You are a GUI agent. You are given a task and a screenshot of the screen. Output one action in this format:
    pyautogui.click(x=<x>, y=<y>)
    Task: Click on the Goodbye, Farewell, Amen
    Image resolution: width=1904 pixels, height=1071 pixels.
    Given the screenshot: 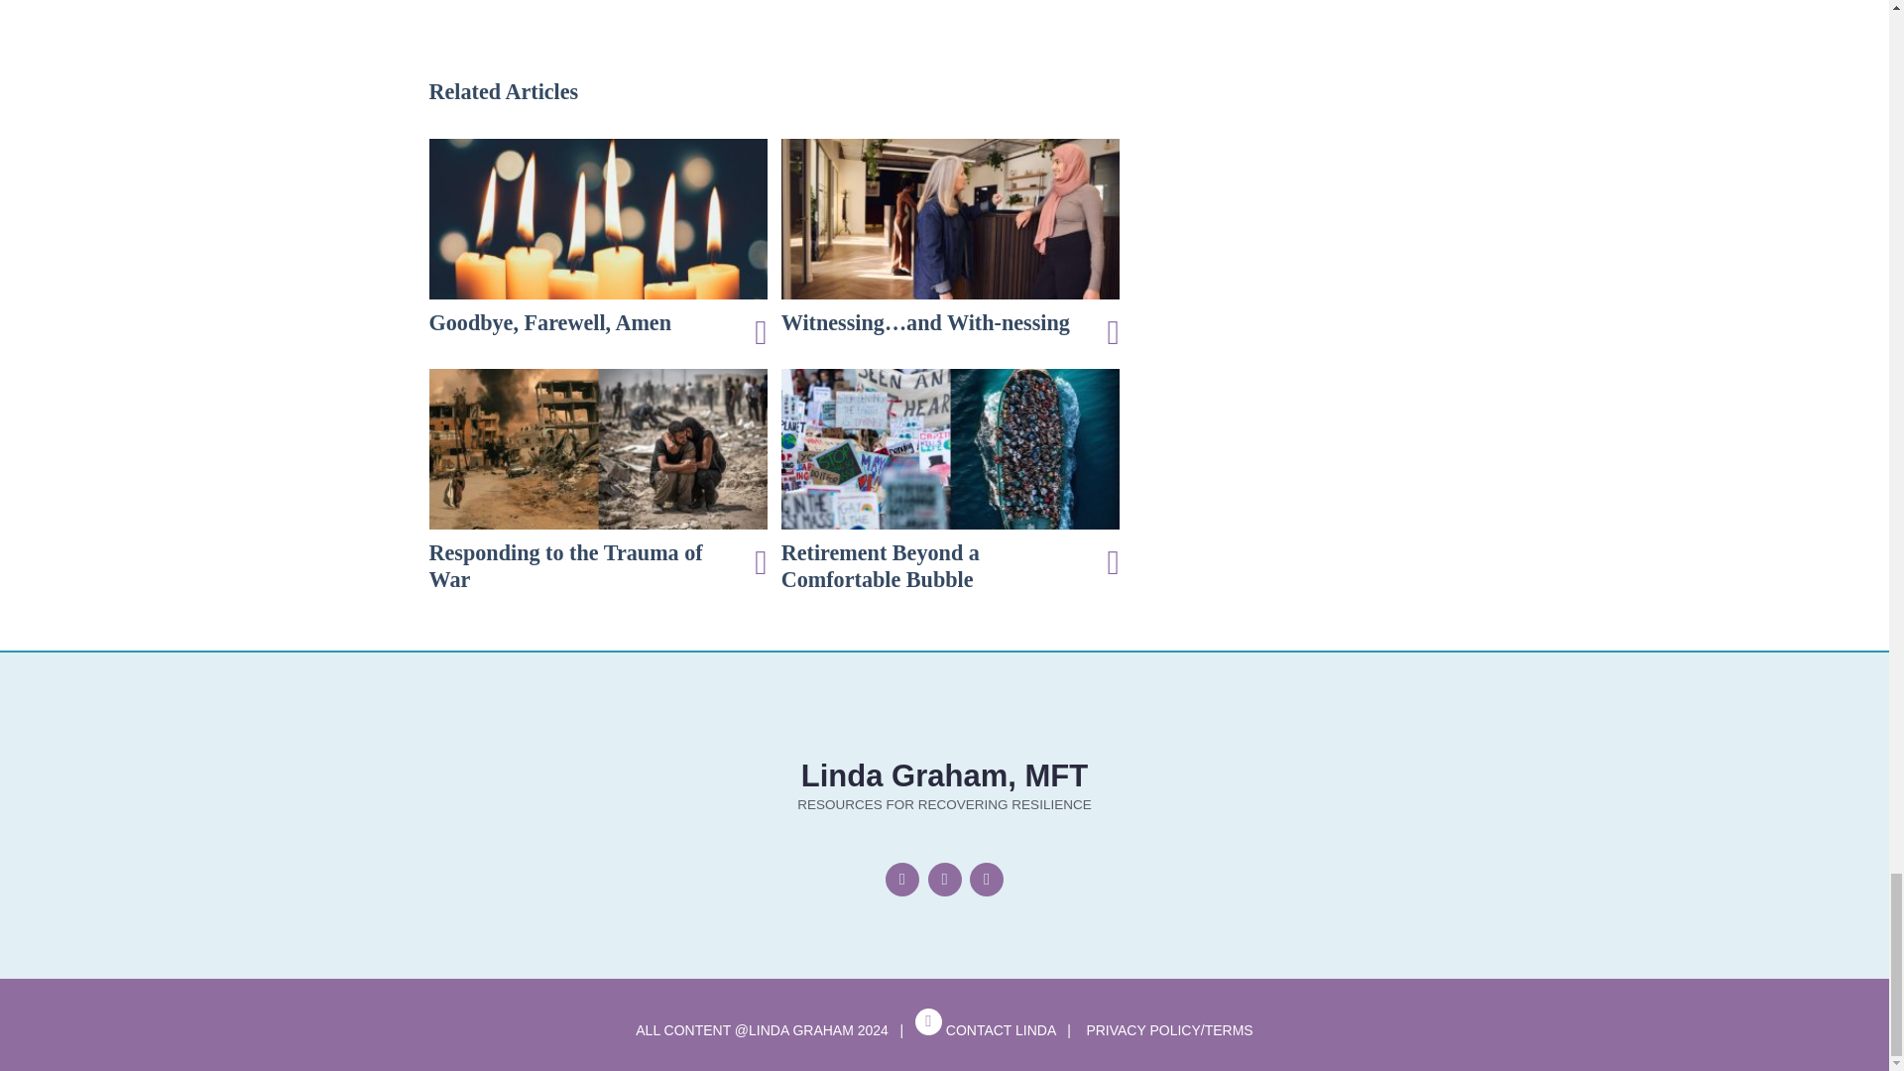 What is the action you would take?
    pyautogui.click(x=597, y=238)
    